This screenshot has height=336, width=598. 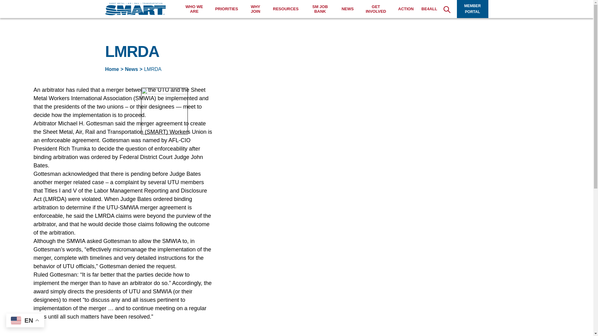 I want to click on PRIORITIES, so click(x=227, y=9).